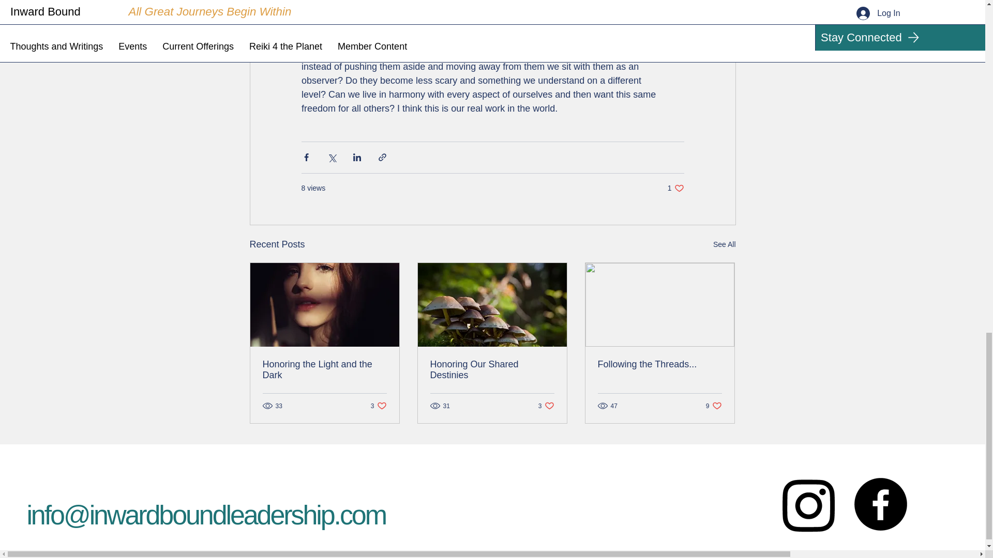 This screenshot has width=993, height=558. Describe the element at coordinates (675, 188) in the screenshot. I see `Honoring the Light and the Dark` at that location.